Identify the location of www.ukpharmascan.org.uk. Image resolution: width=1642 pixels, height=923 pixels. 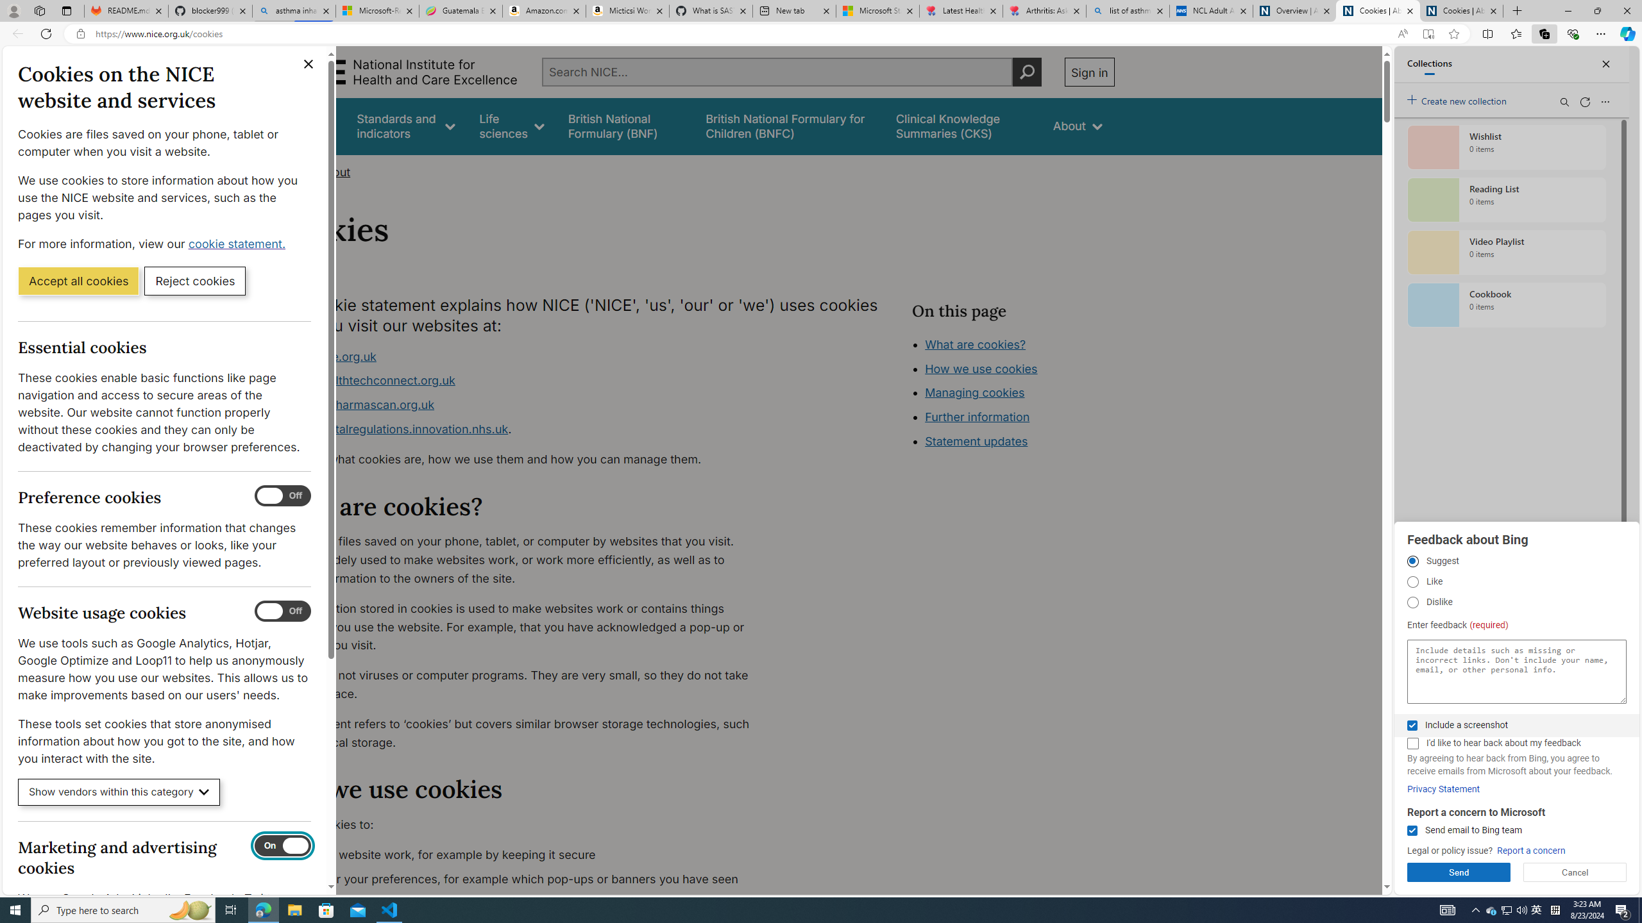
(359, 405).